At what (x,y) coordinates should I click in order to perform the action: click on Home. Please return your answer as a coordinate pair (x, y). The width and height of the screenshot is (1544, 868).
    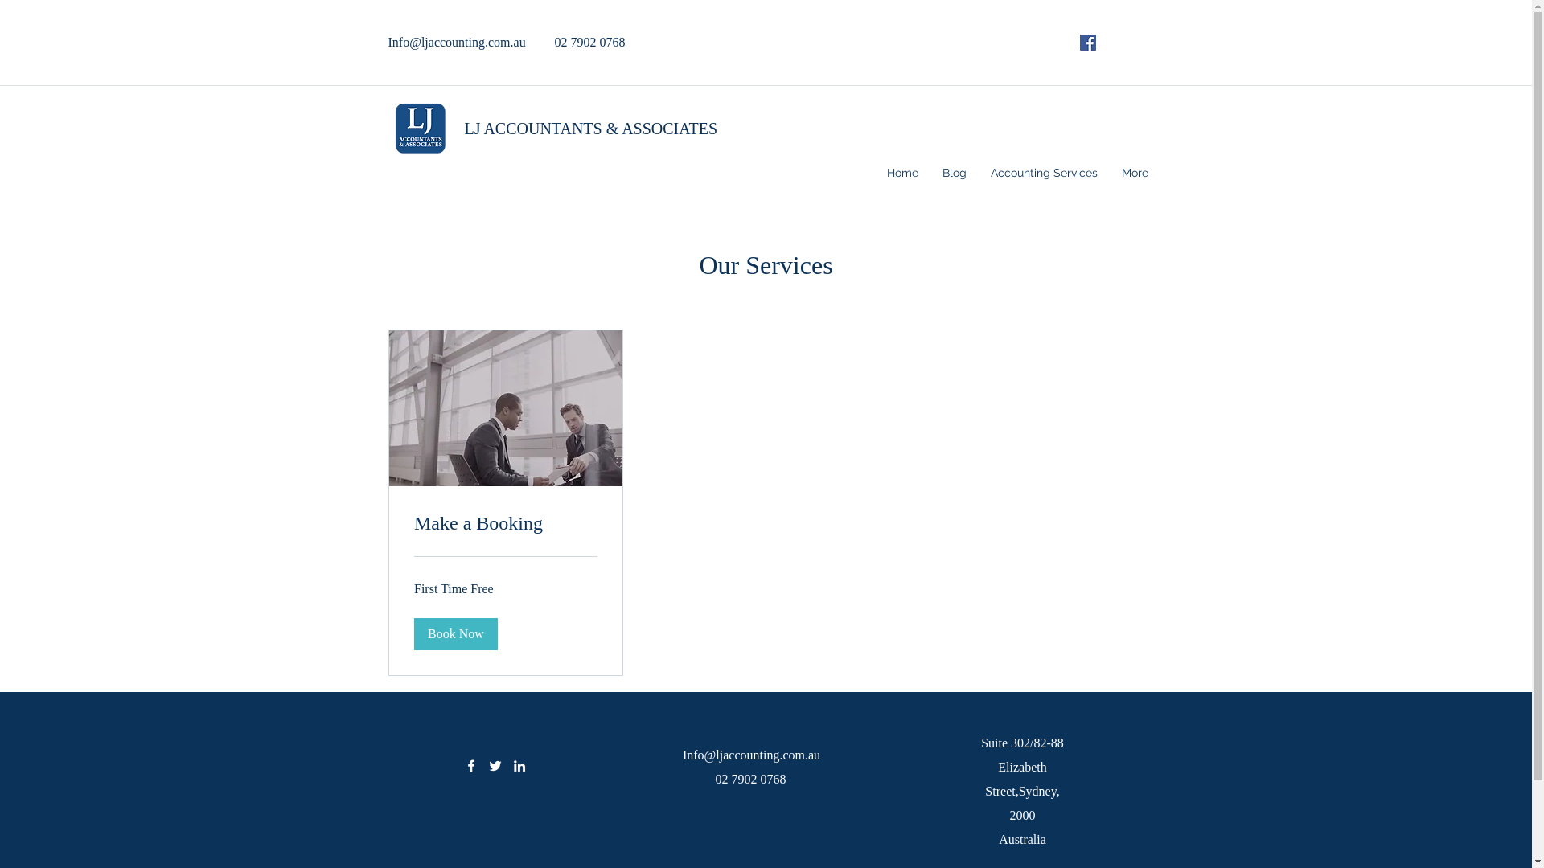
    Looking at the image, I should click on (902, 173).